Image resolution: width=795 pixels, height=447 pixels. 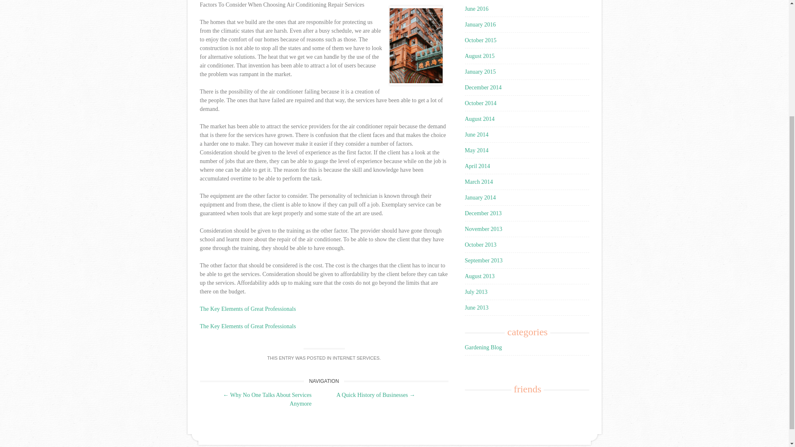 I want to click on June 2013, so click(x=476, y=307).